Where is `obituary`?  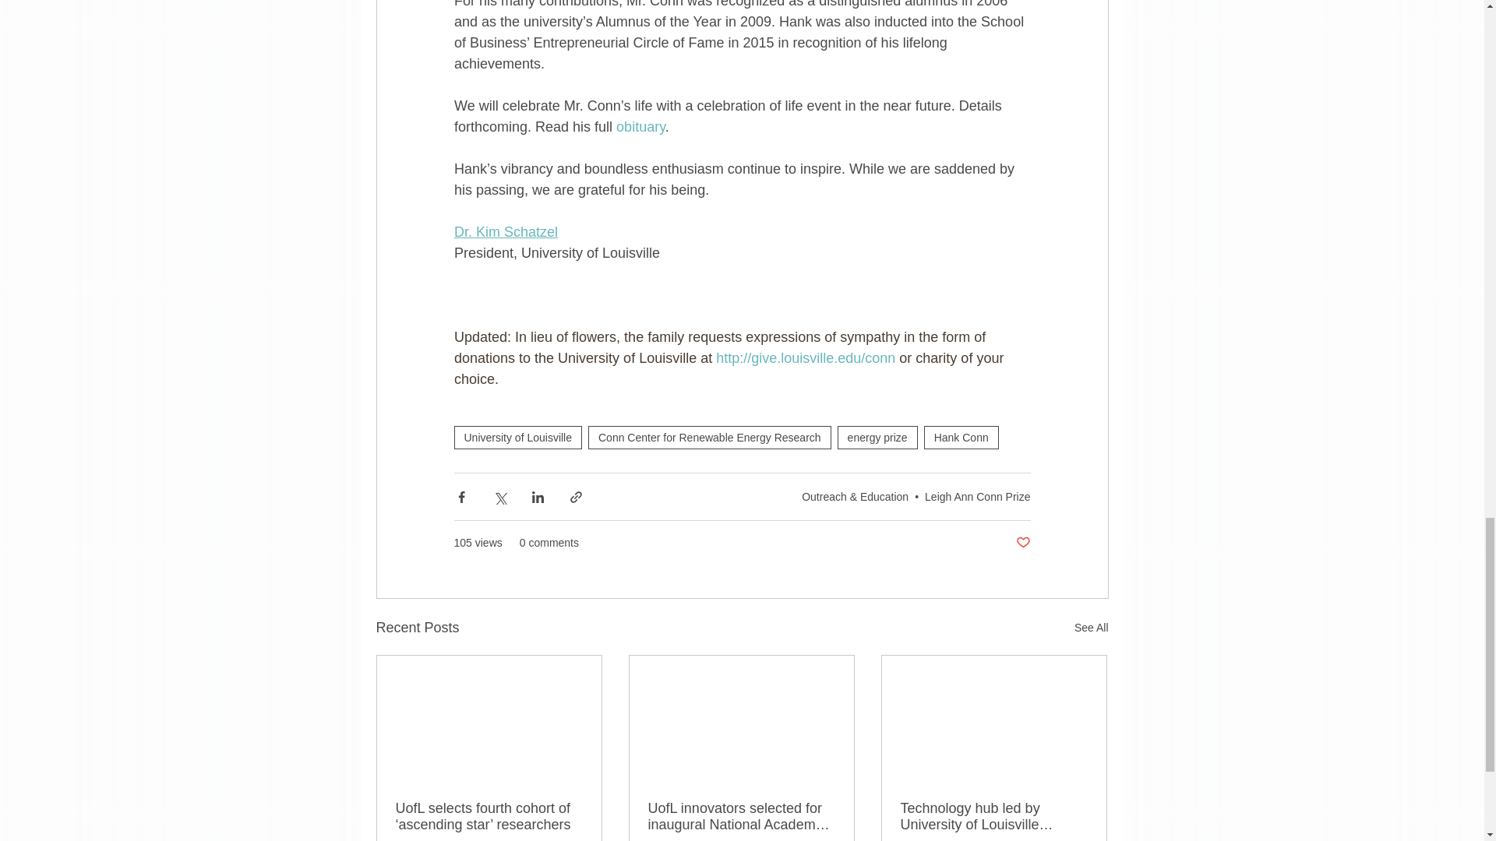 obituary is located at coordinates (640, 126).